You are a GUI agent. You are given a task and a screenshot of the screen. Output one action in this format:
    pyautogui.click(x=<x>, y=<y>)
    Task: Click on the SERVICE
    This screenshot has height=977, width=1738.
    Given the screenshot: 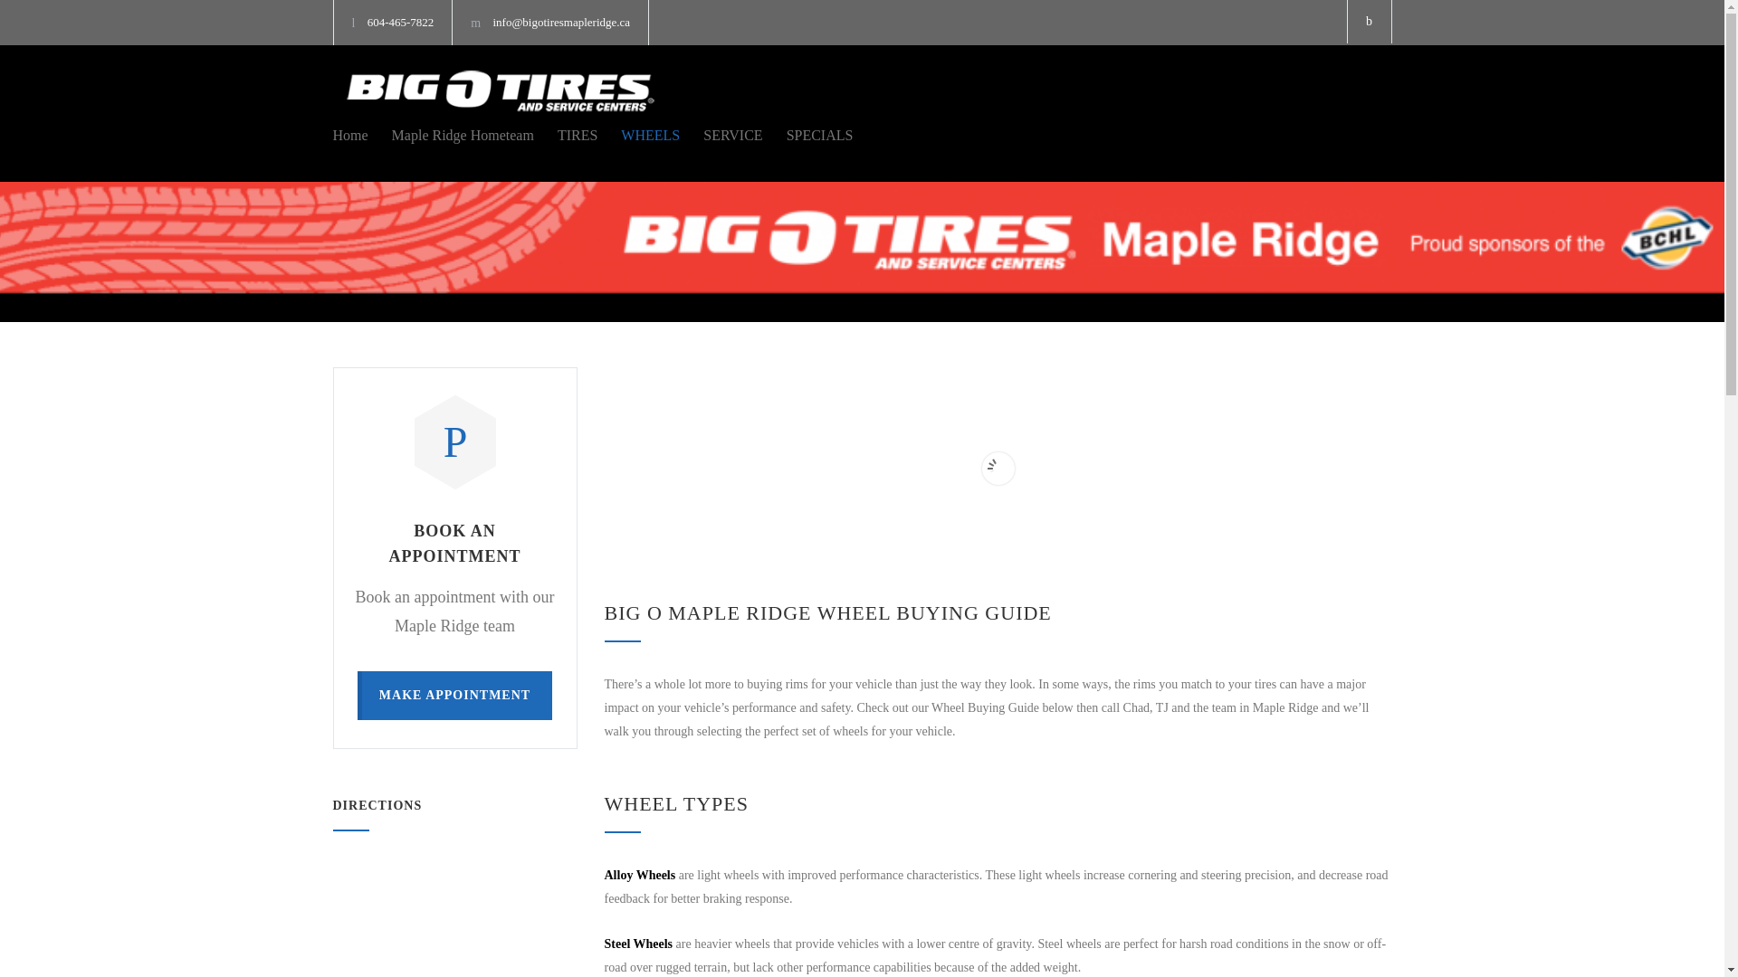 What is the action you would take?
    pyautogui.click(x=721, y=136)
    